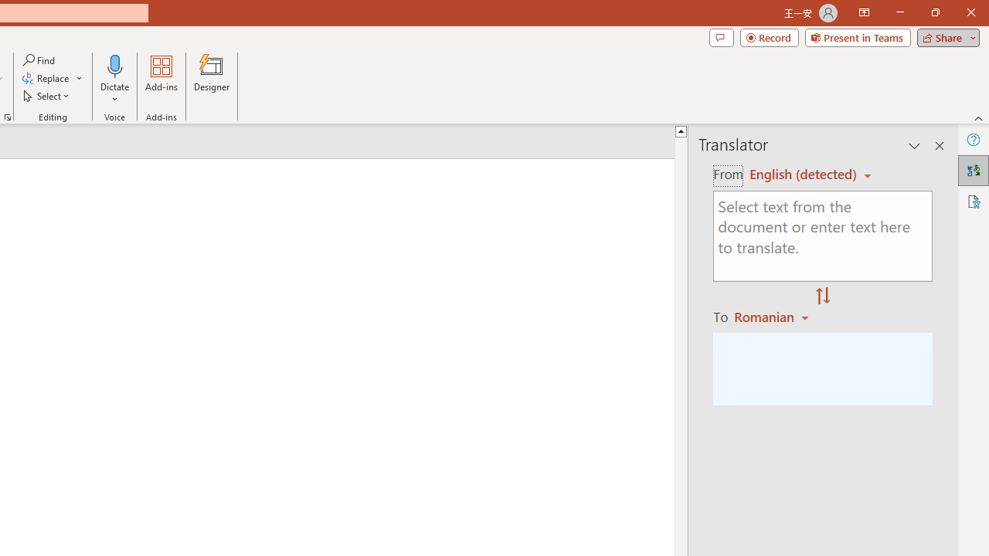  What do you see at coordinates (899, 12) in the screenshot?
I see `Minimize` at bounding box center [899, 12].